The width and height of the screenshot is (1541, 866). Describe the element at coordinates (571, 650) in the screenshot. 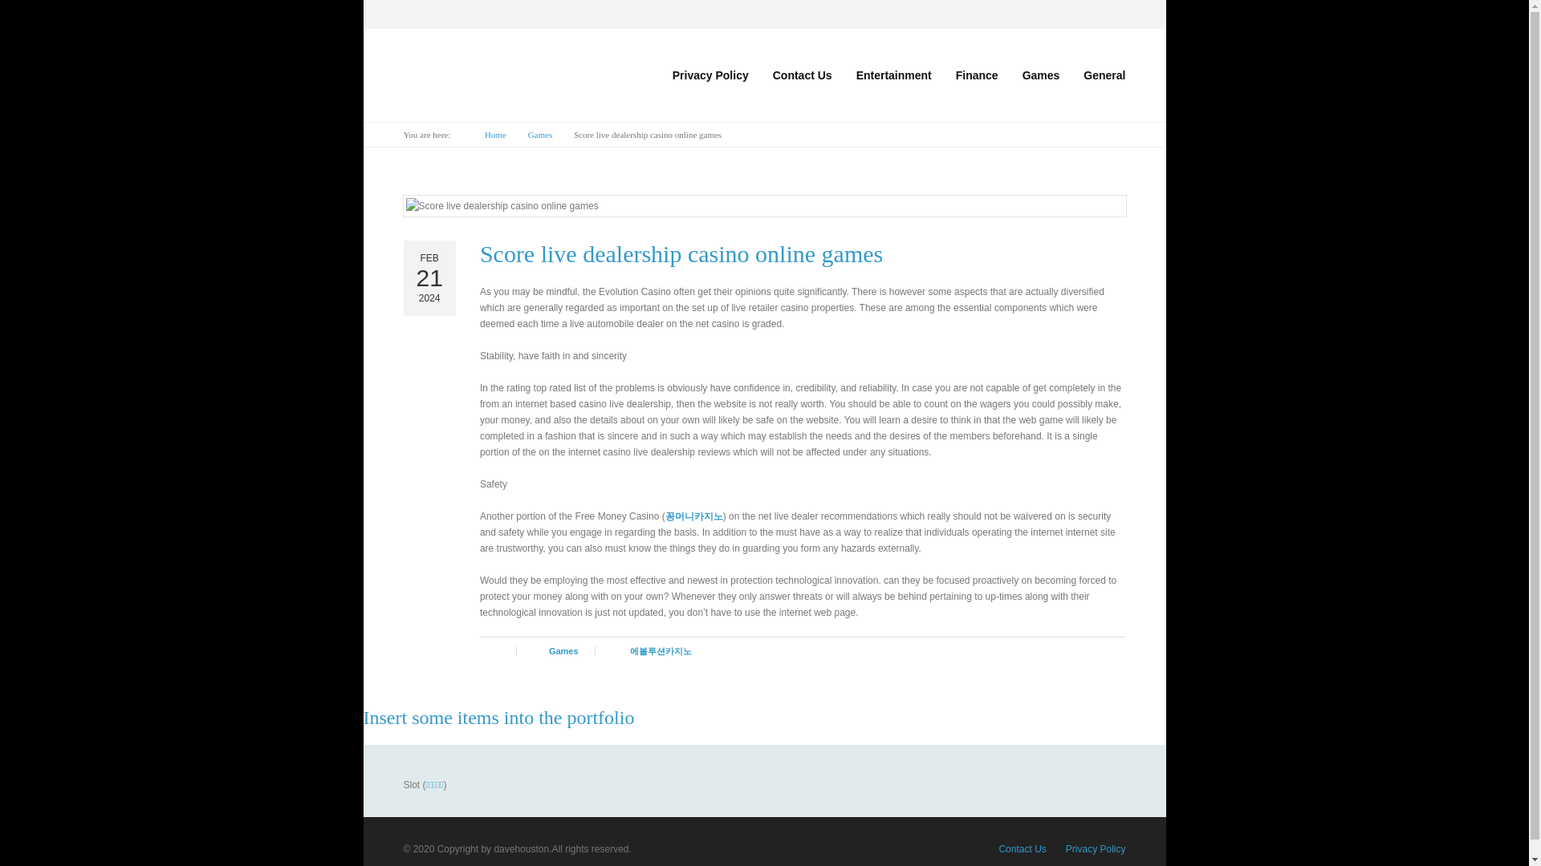

I see `Games` at that location.